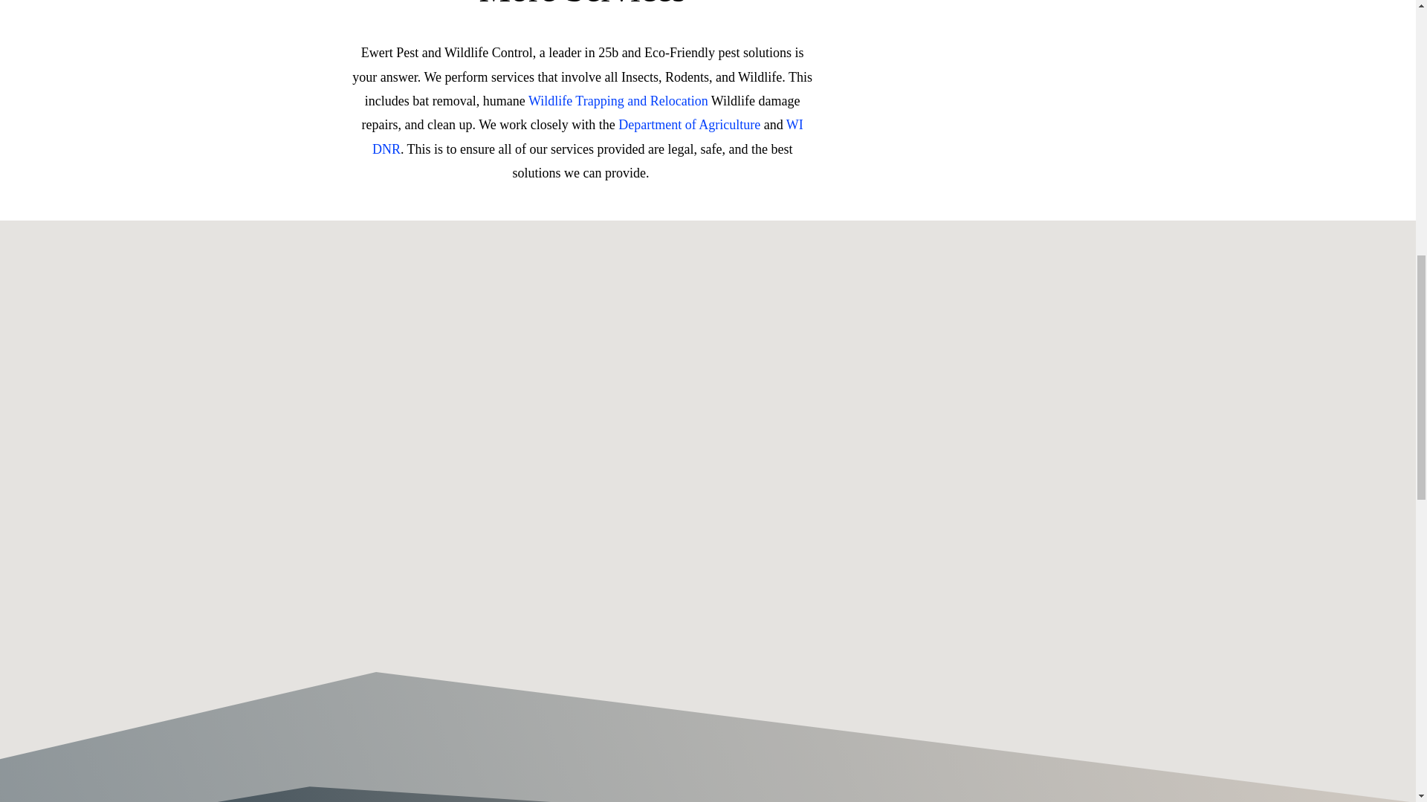 The height and width of the screenshot is (802, 1427). I want to click on WI DNR, so click(587, 136).